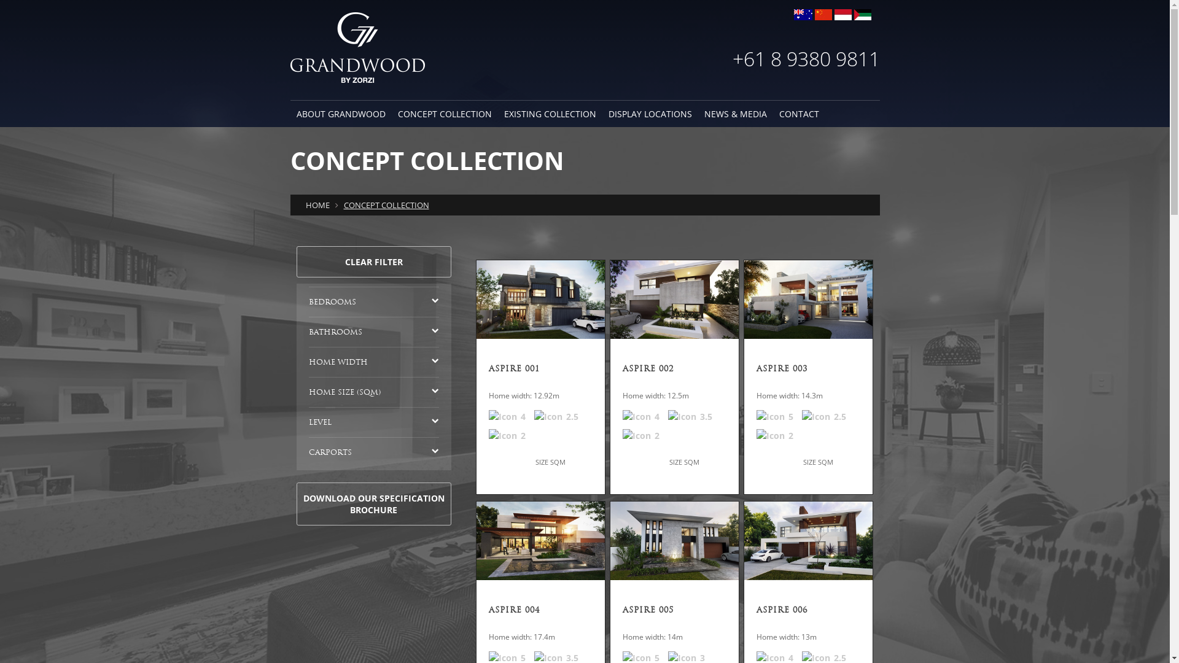  What do you see at coordinates (540, 371) in the screenshot?
I see `ASPIRE 001` at bounding box center [540, 371].